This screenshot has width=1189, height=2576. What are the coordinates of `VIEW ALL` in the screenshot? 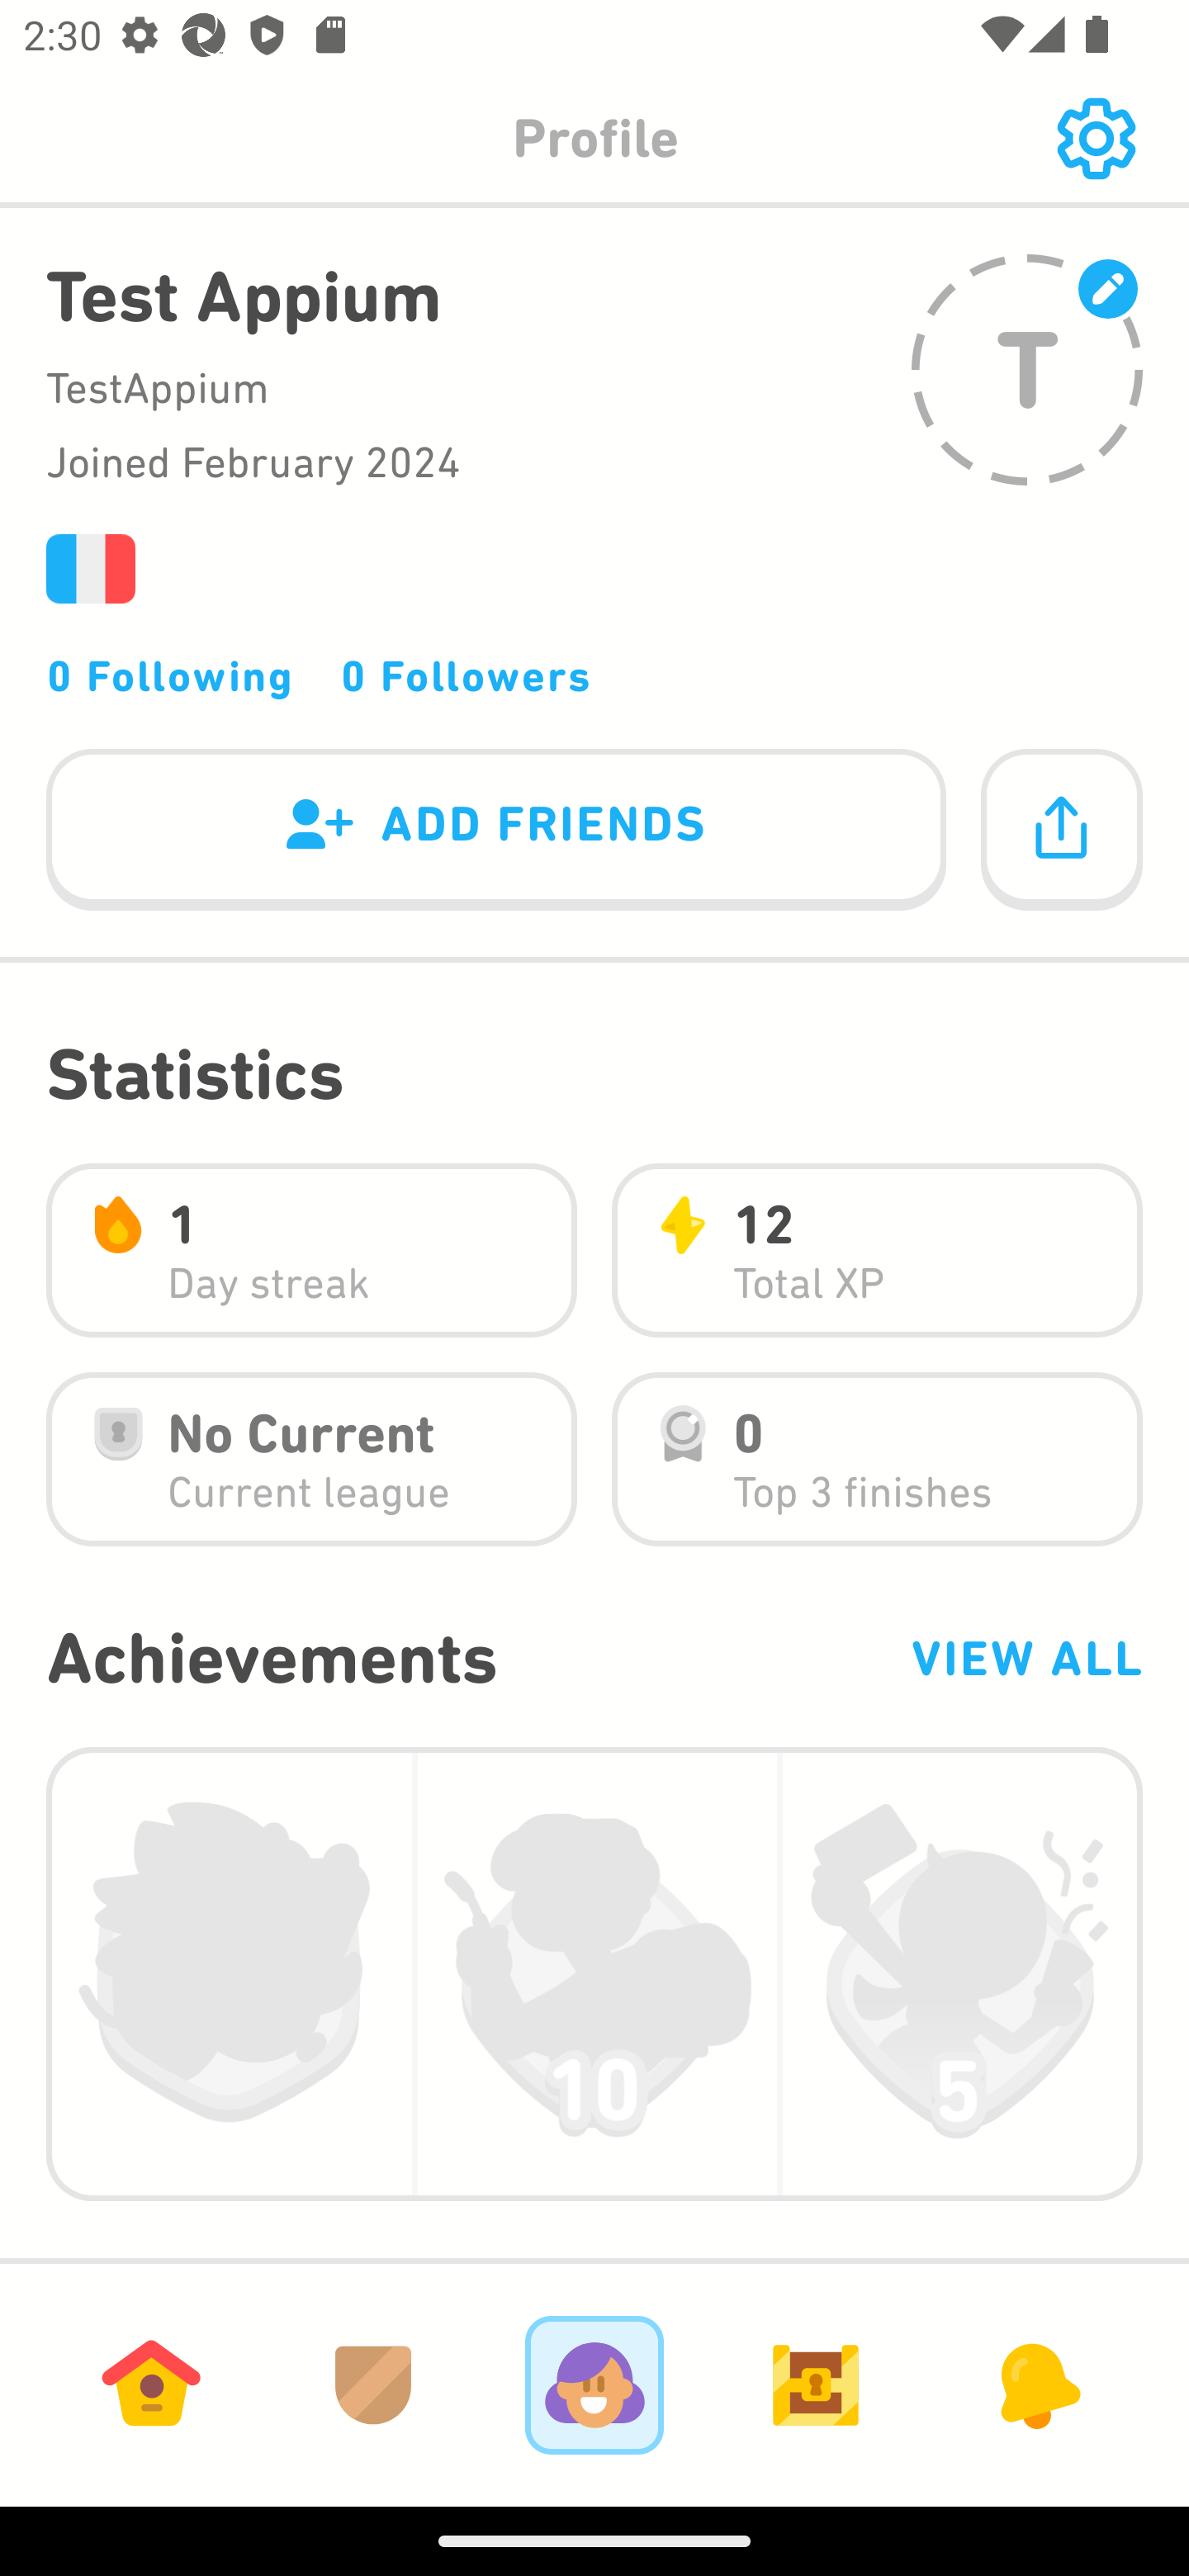 It's located at (1026, 1658).